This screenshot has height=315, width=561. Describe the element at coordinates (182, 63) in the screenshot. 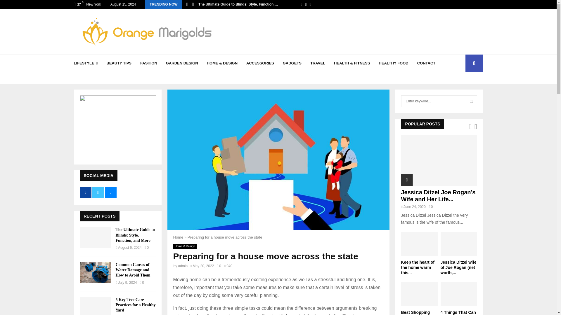

I see `GARDEN DESIGN` at that location.